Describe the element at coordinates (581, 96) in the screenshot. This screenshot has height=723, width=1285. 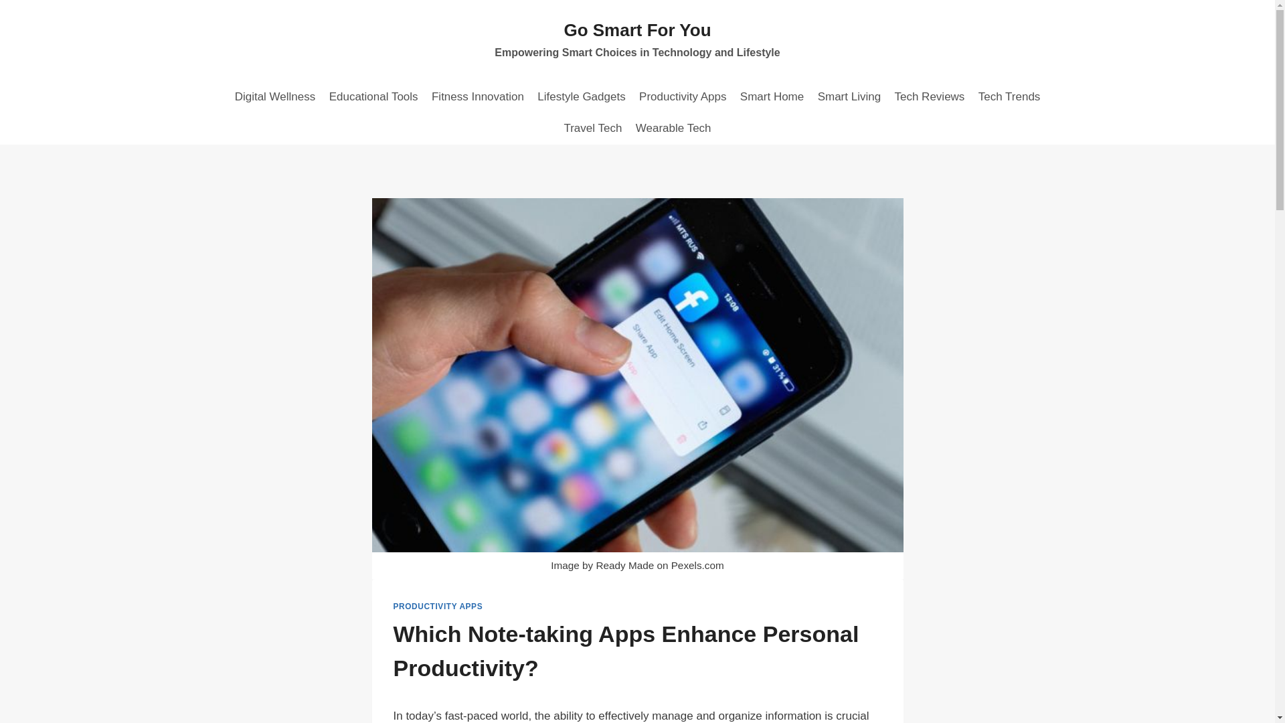
I see `Lifestyle Gadgets` at that location.